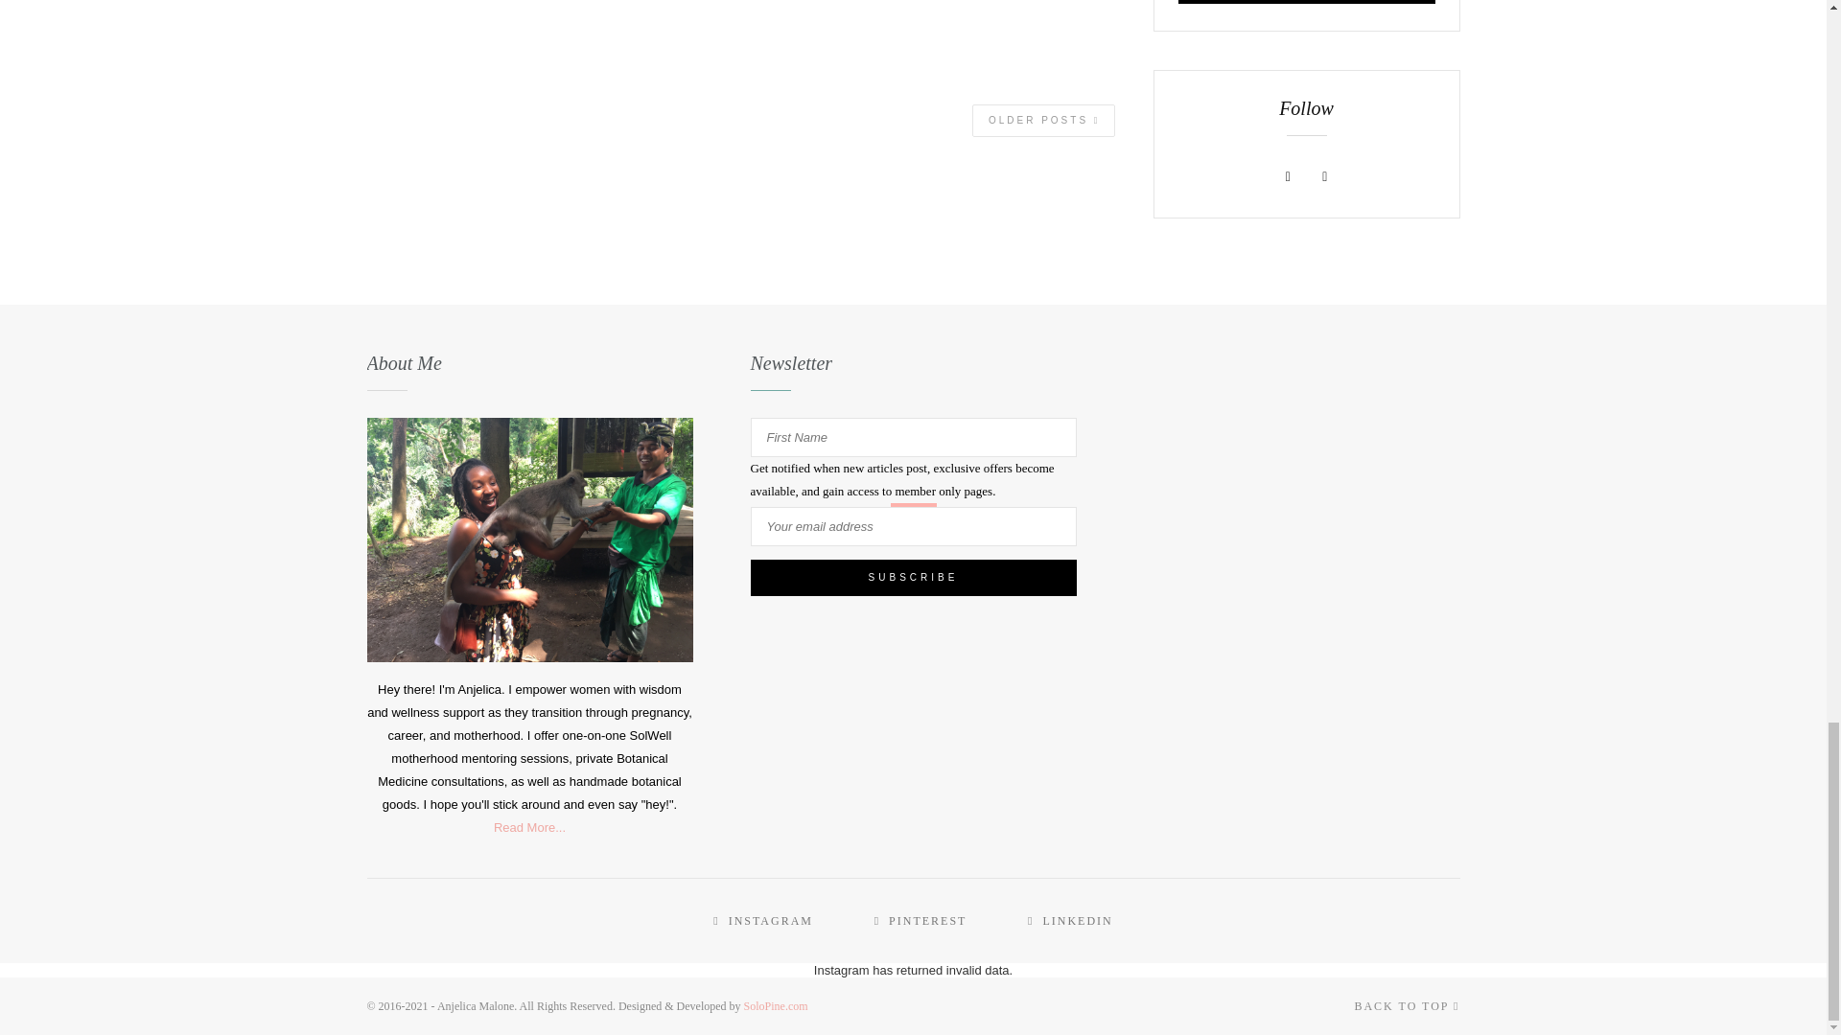 The image size is (1841, 1035). I want to click on Subscribe, so click(912, 578).